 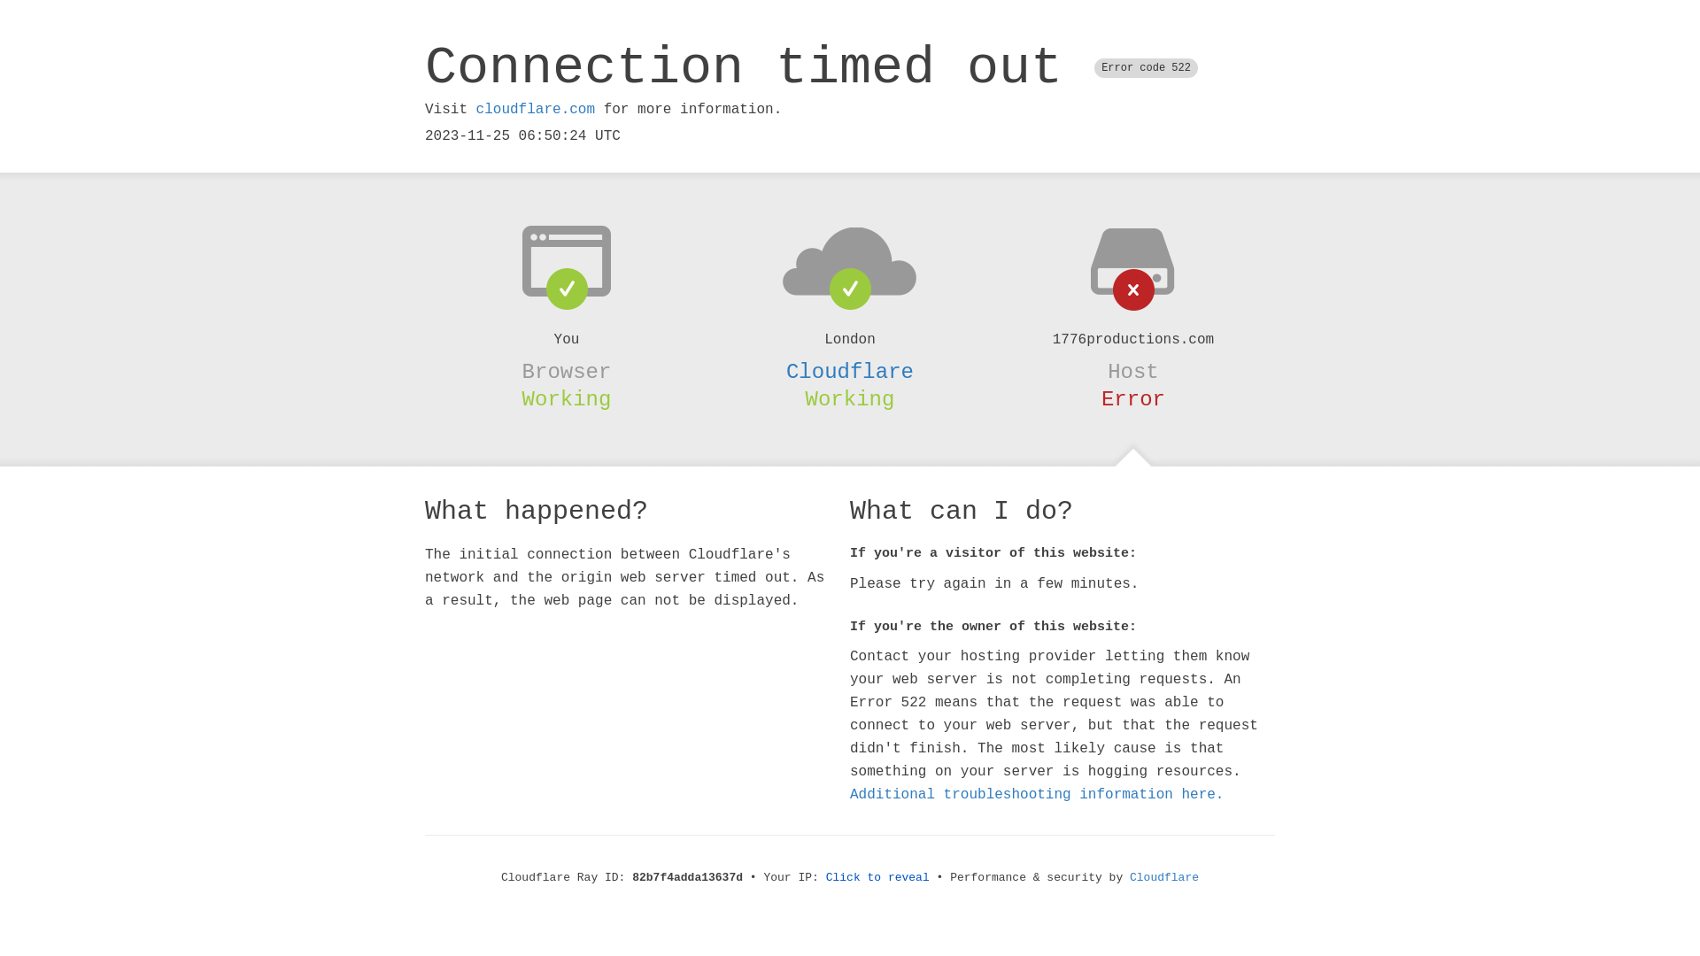 What do you see at coordinates (878, 878) in the screenshot?
I see `Click to reveal` at bounding box center [878, 878].